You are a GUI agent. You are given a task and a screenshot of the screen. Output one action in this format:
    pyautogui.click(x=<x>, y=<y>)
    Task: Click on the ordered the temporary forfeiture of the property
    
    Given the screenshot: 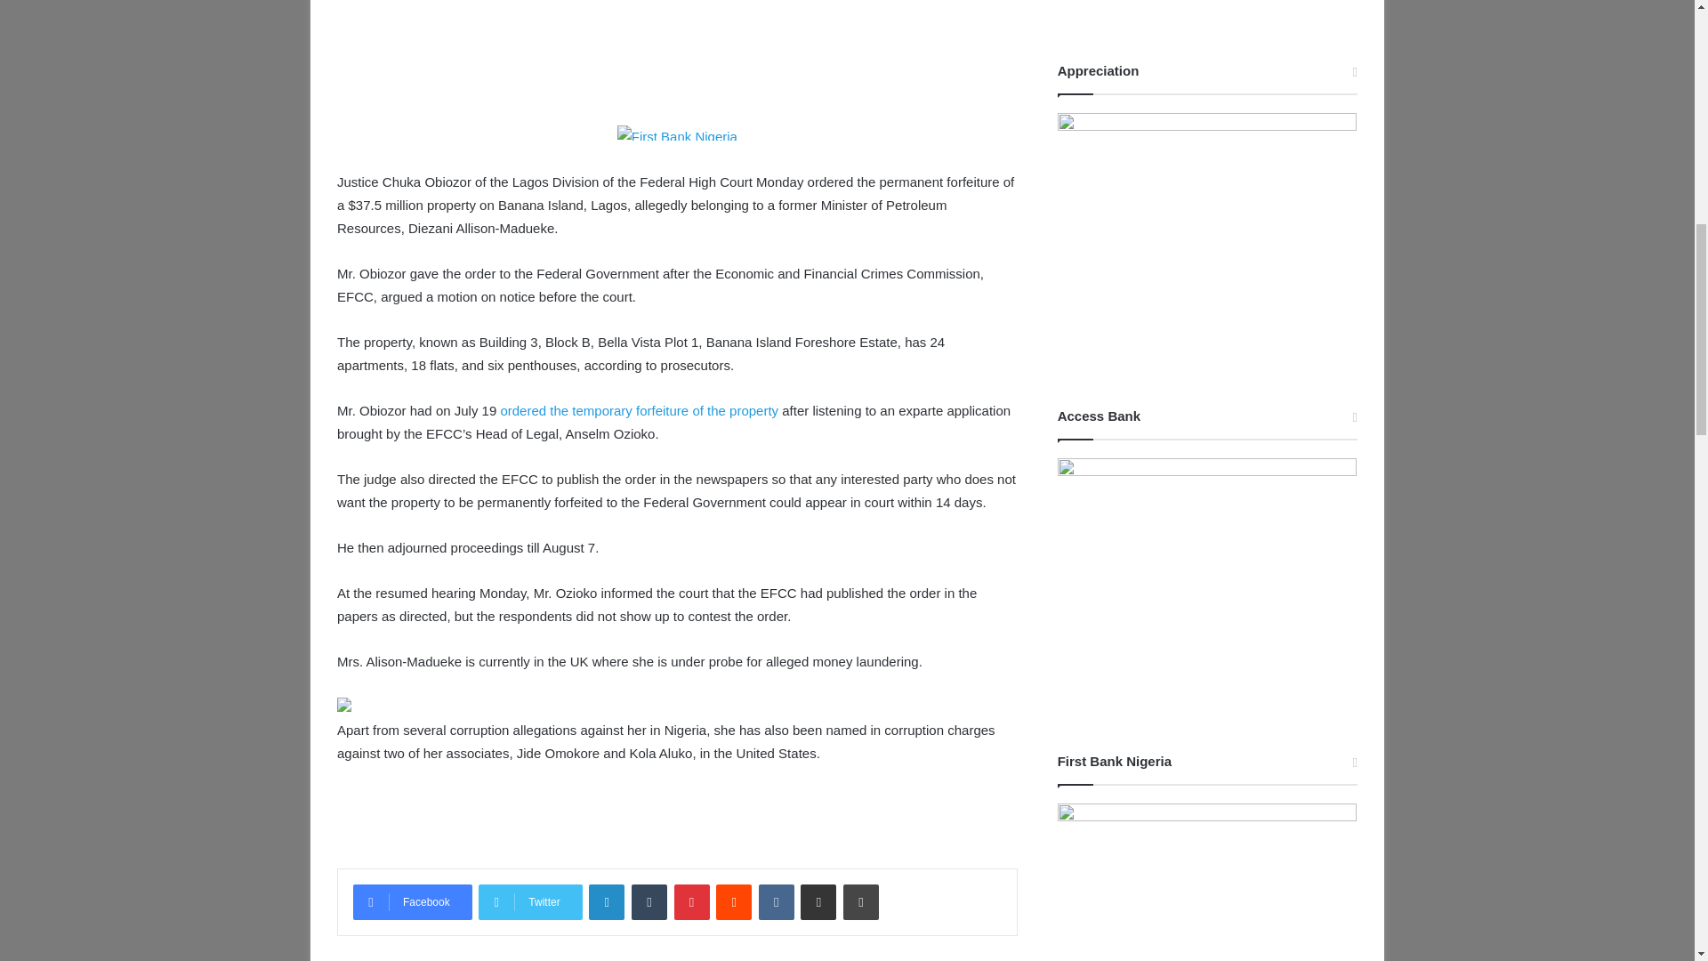 What is the action you would take?
    pyautogui.click(x=639, y=409)
    